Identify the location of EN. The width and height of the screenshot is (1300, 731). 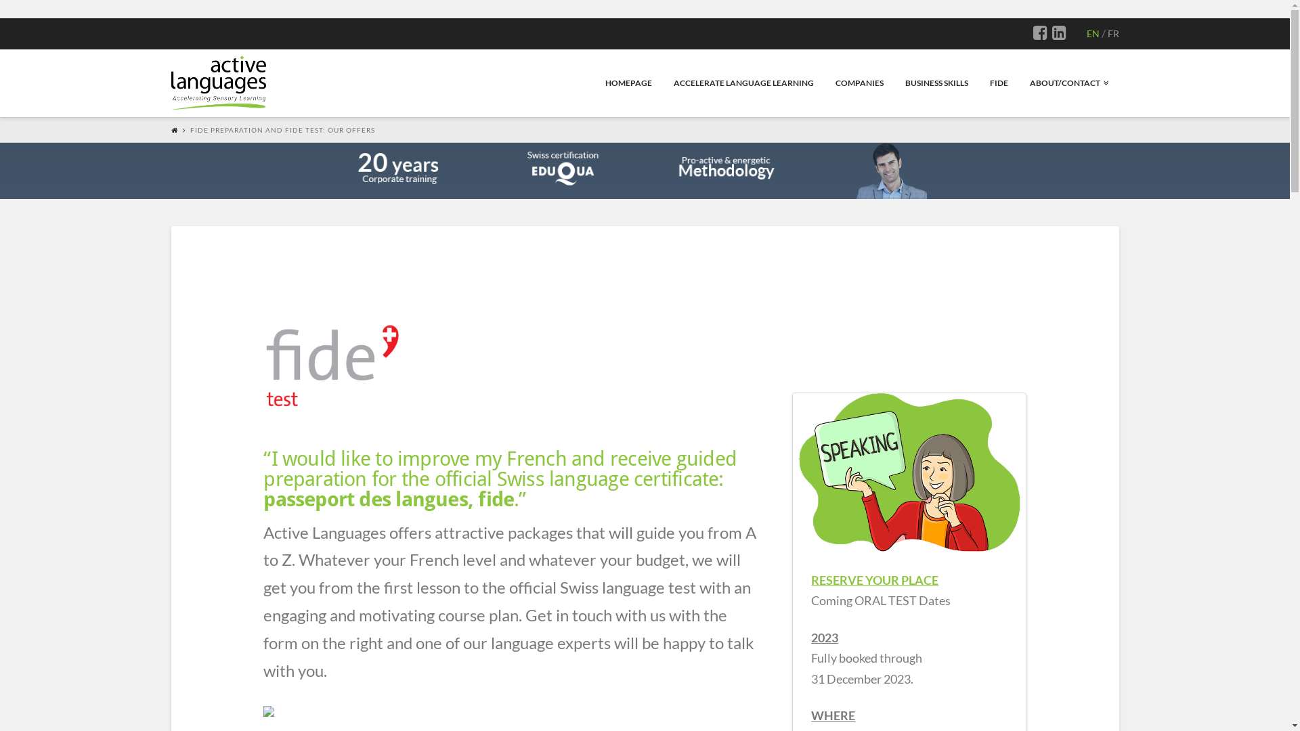
(1093, 34).